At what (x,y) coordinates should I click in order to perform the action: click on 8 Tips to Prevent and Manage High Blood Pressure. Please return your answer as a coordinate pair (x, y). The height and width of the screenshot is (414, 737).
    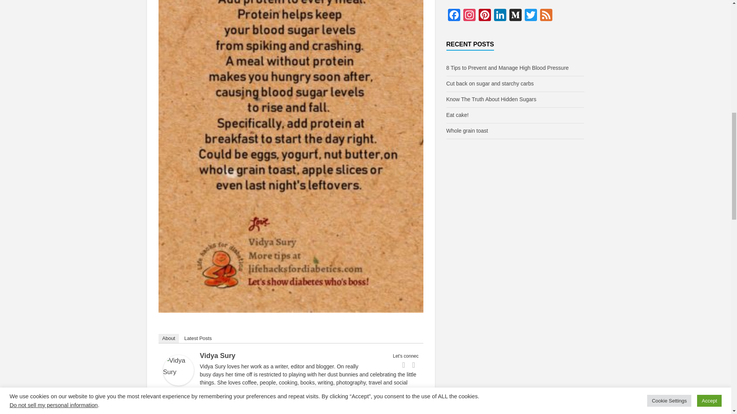
    Looking at the image, I should click on (507, 67).